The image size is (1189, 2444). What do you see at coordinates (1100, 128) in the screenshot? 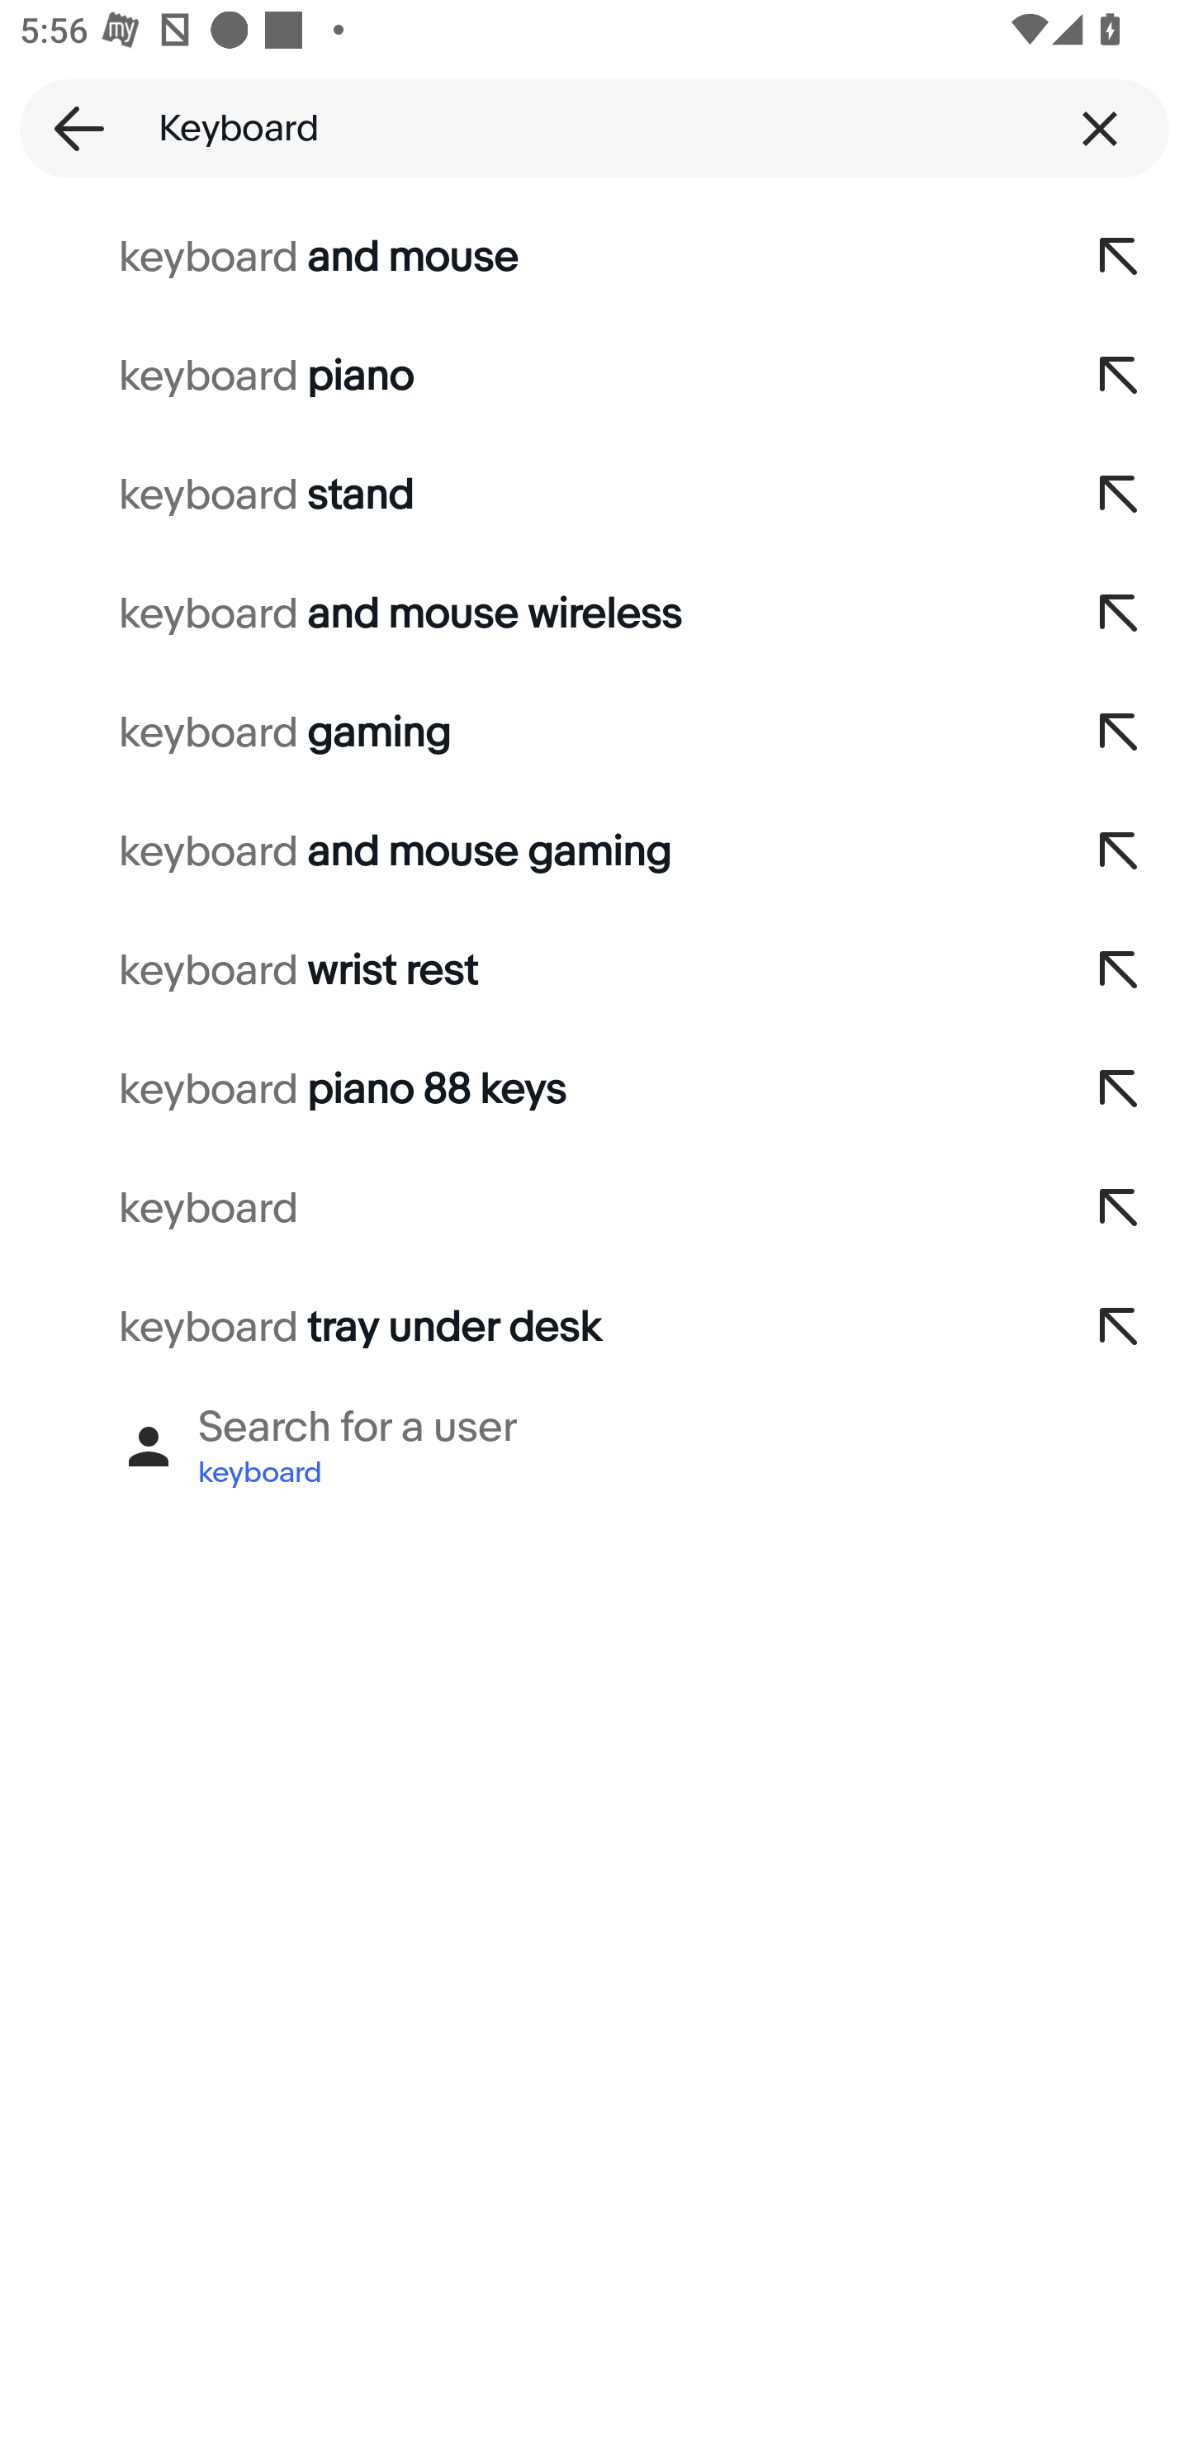
I see `Clear query` at bounding box center [1100, 128].